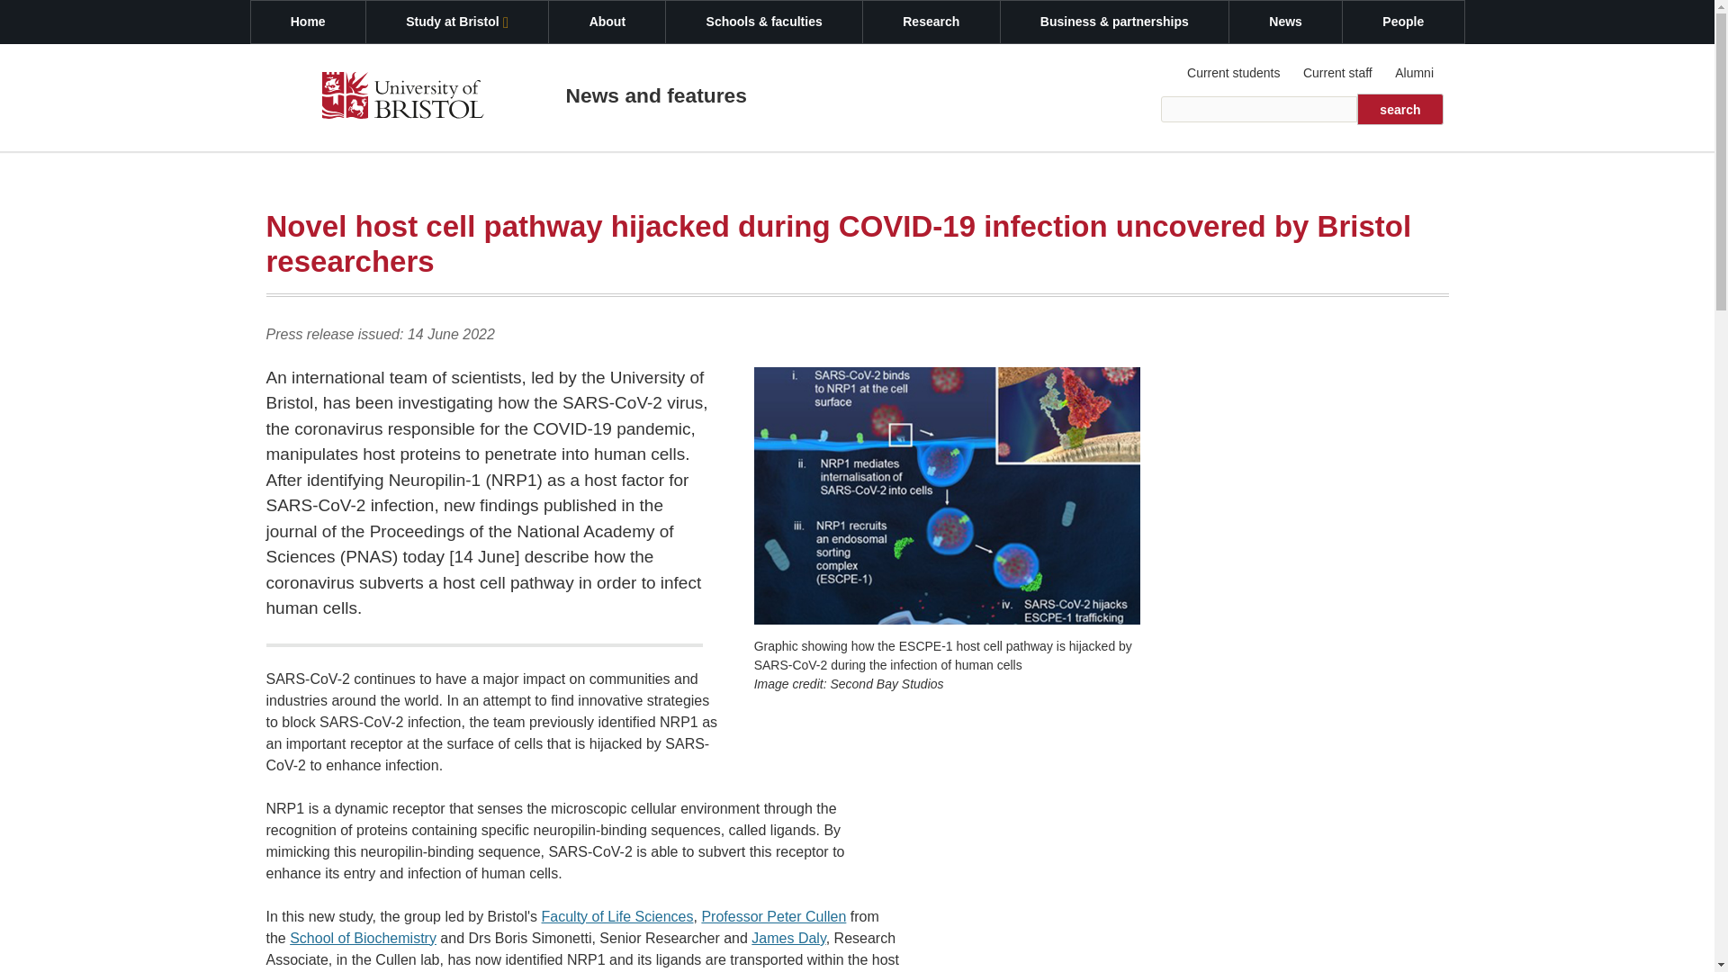 The height and width of the screenshot is (972, 1728). What do you see at coordinates (308, 22) in the screenshot?
I see `Home` at bounding box center [308, 22].